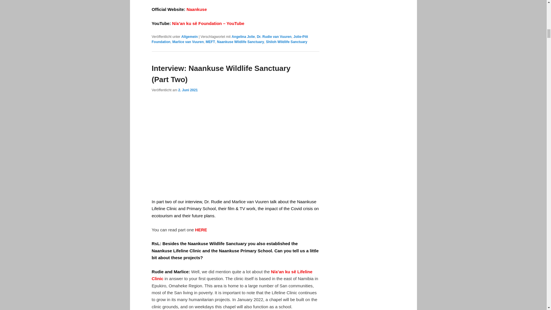  What do you see at coordinates (243, 37) in the screenshot?
I see `Angelina Jolie` at bounding box center [243, 37].